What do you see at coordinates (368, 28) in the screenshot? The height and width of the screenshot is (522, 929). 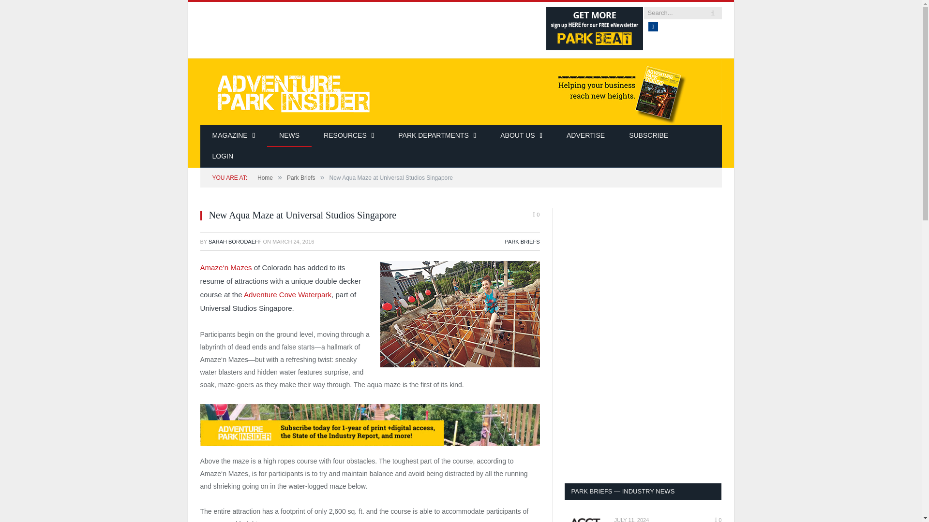 I see `3rd party ad content` at bounding box center [368, 28].